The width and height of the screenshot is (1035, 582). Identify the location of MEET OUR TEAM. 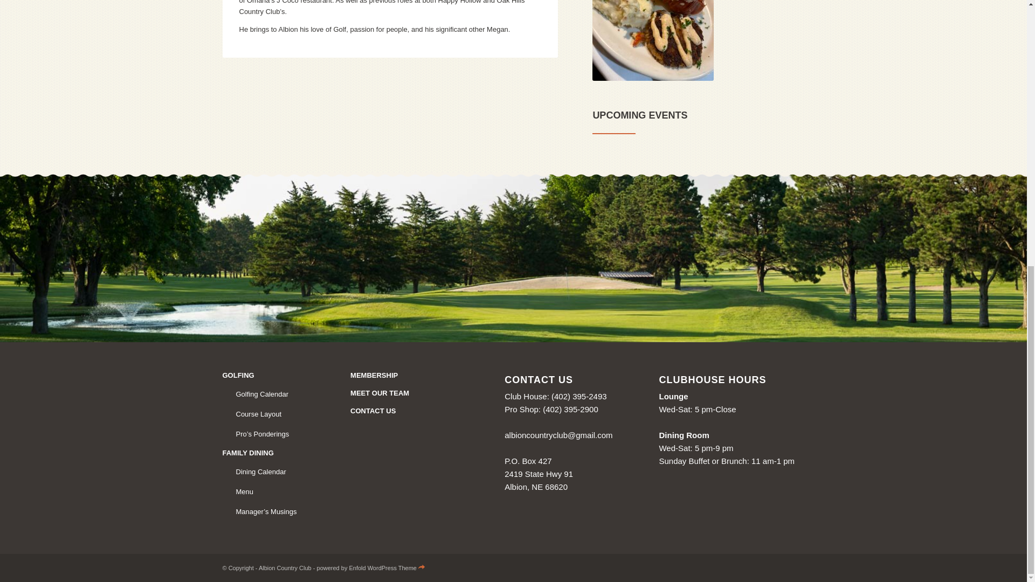
(410, 393).